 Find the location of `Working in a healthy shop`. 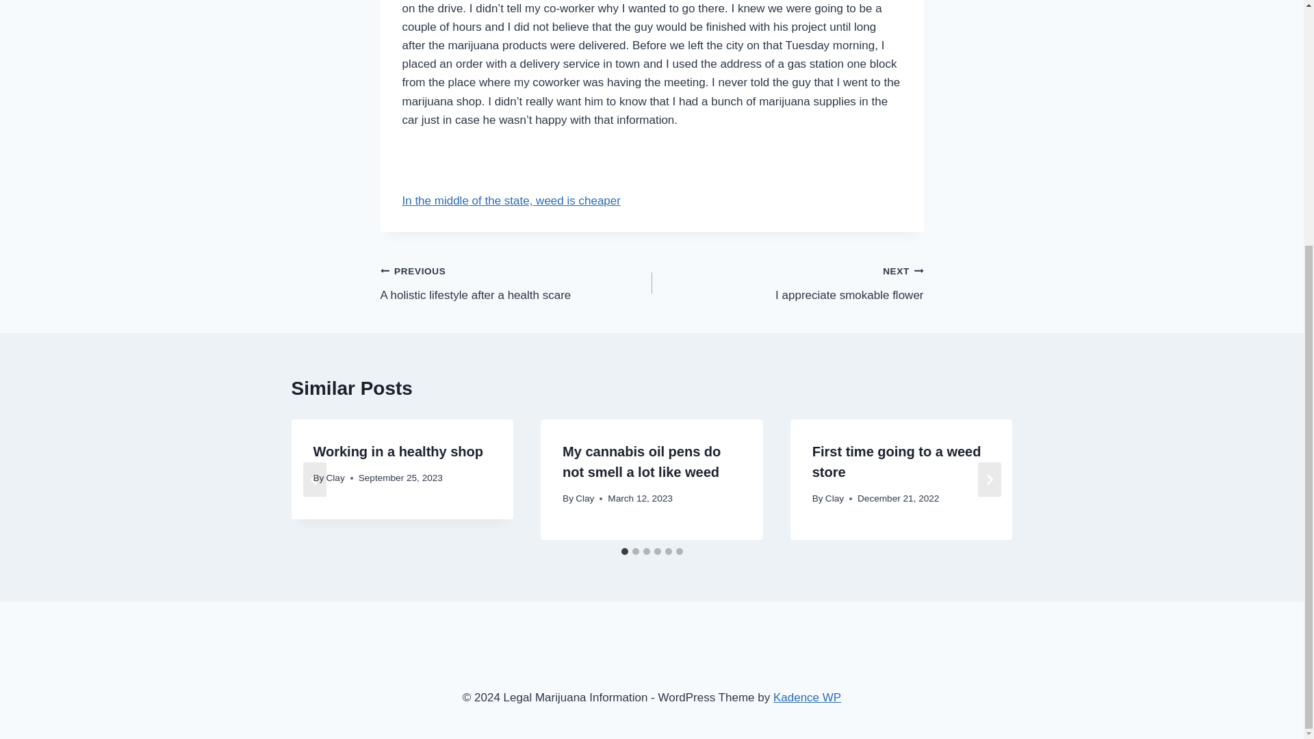

Working in a healthy shop is located at coordinates (335, 478).